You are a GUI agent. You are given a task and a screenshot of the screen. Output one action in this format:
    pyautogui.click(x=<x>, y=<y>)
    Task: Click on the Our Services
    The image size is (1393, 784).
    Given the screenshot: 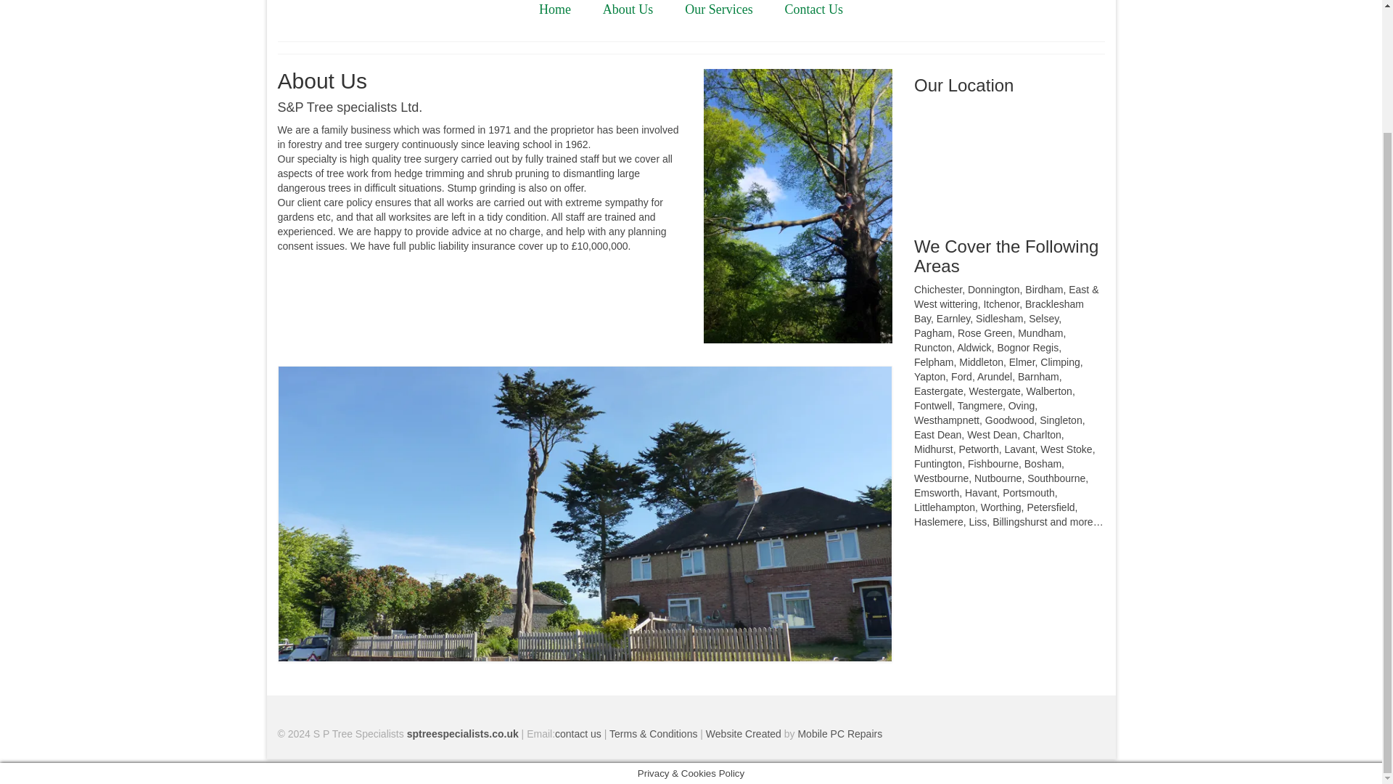 What is the action you would take?
    pyautogui.click(x=718, y=12)
    